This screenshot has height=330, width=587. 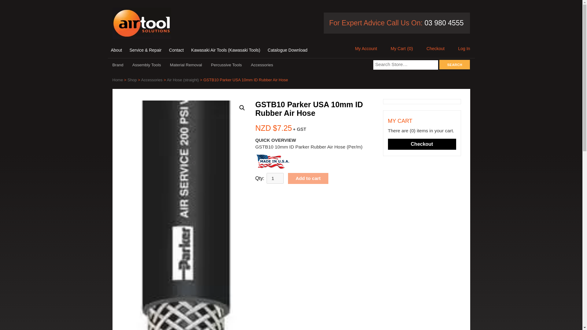 I want to click on My Account, so click(x=366, y=49).